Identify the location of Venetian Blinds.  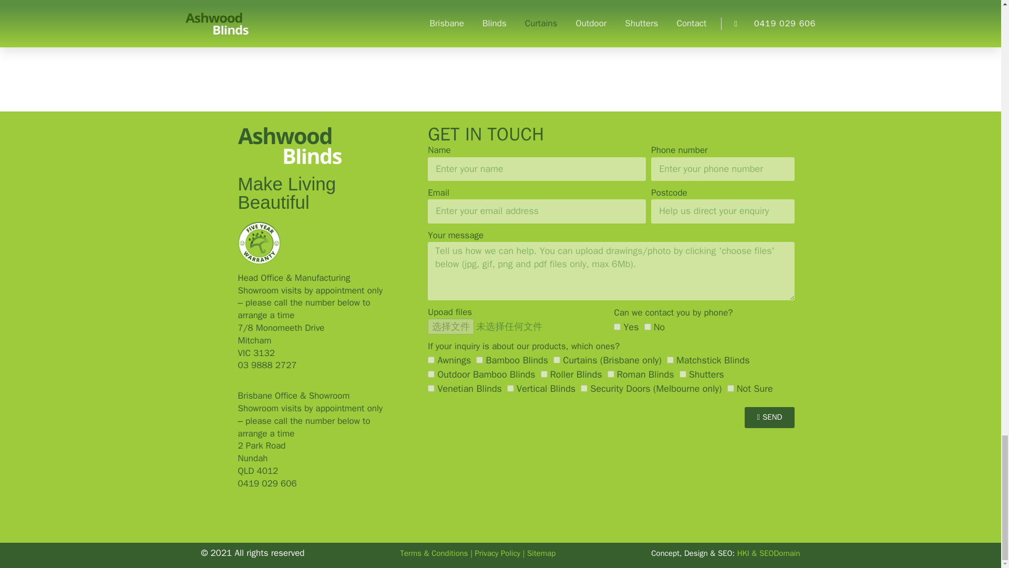
(431, 388).